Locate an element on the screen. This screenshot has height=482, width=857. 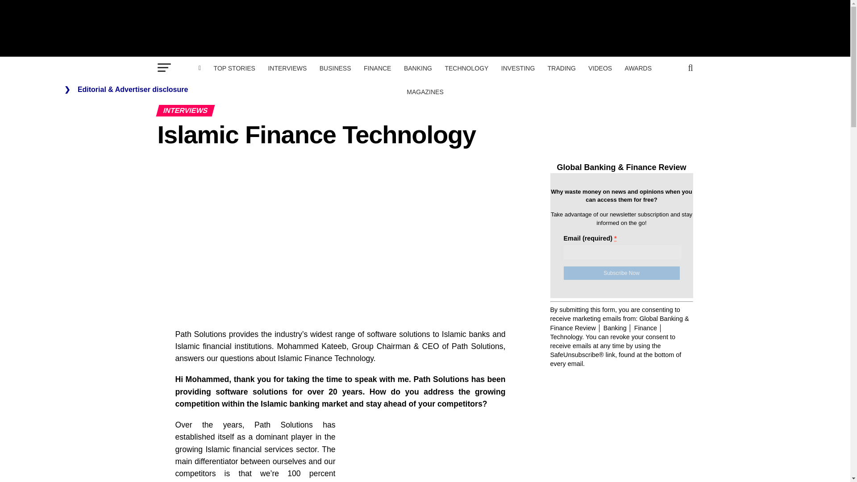
BANKING is located at coordinates (418, 68).